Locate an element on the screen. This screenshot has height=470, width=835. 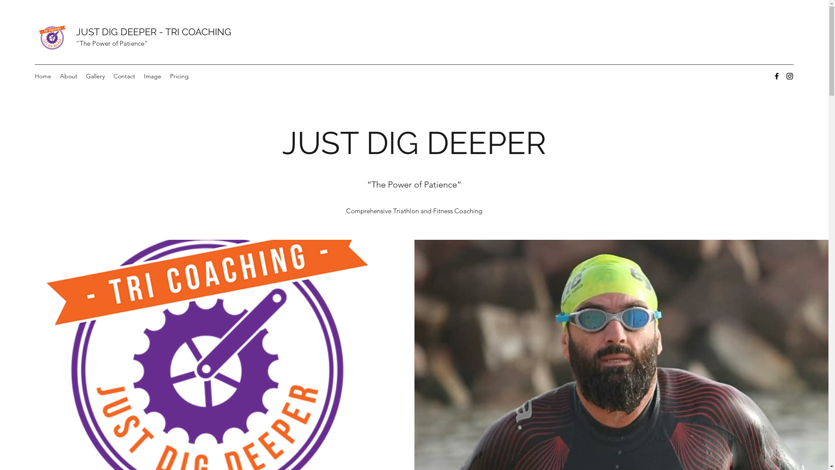
About is located at coordinates (69, 76).